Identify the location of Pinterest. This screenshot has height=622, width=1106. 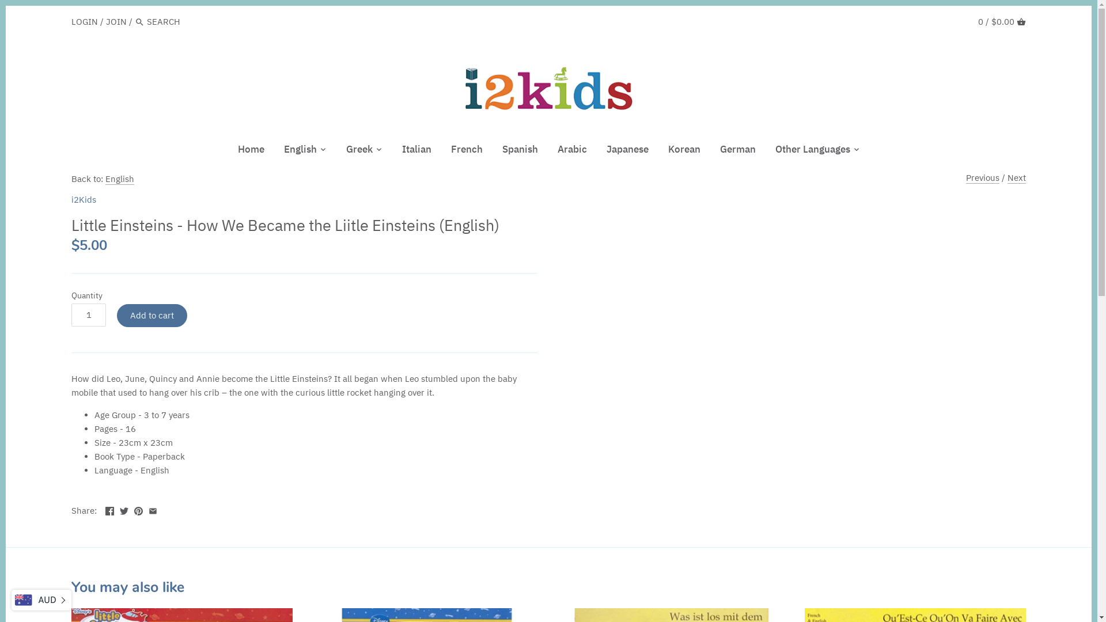
(138, 509).